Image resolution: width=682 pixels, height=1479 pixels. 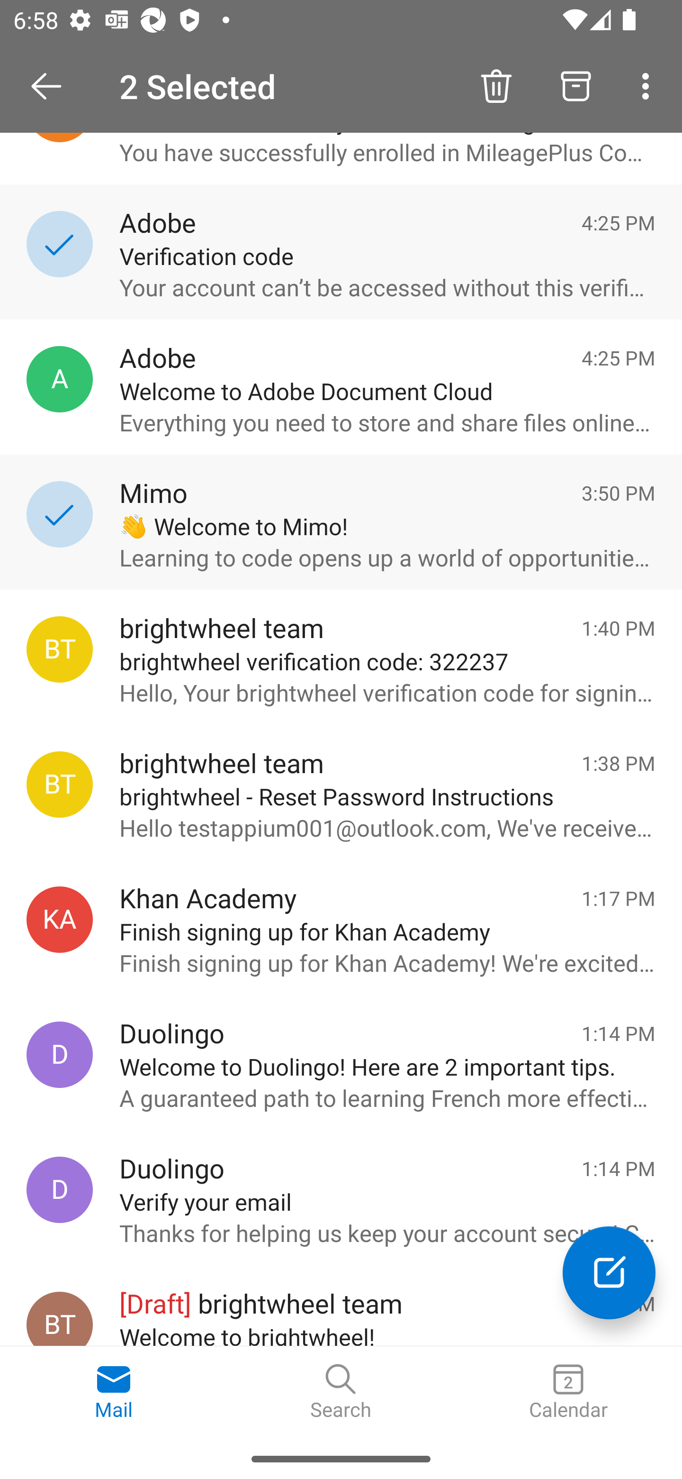 I want to click on Search, so click(x=341, y=1392).